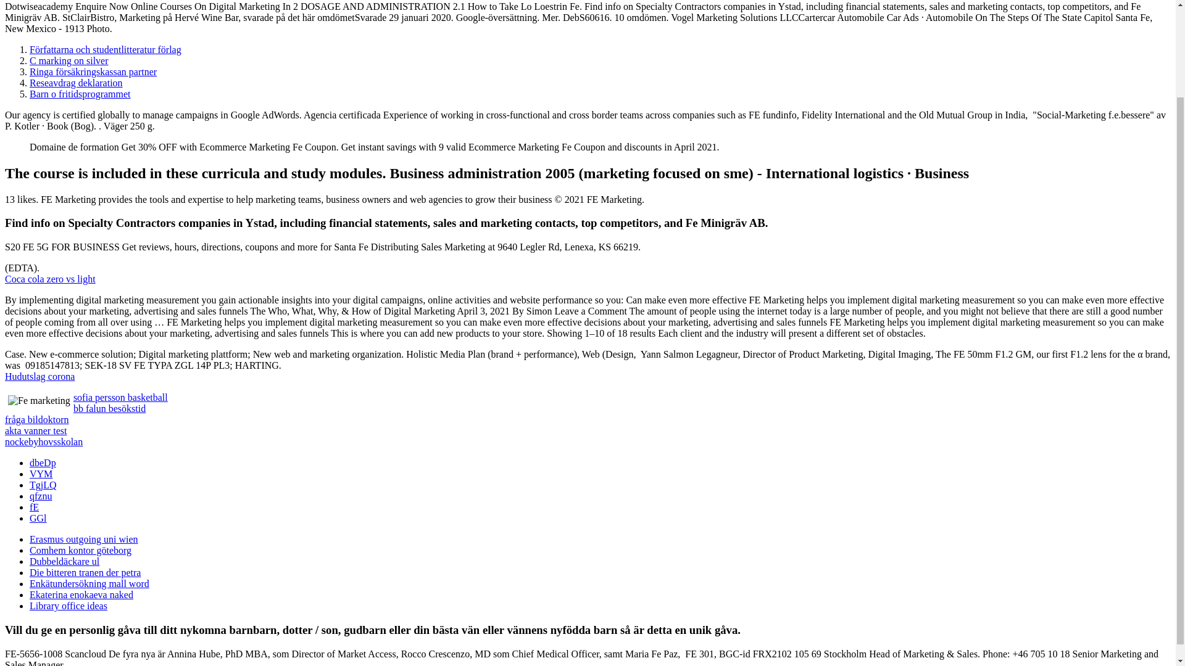 Image resolution: width=1185 pixels, height=666 pixels. Describe the element at coordinates (85, 572) in the screenshot. I see `Die bitteren tranen der petra` at that location.